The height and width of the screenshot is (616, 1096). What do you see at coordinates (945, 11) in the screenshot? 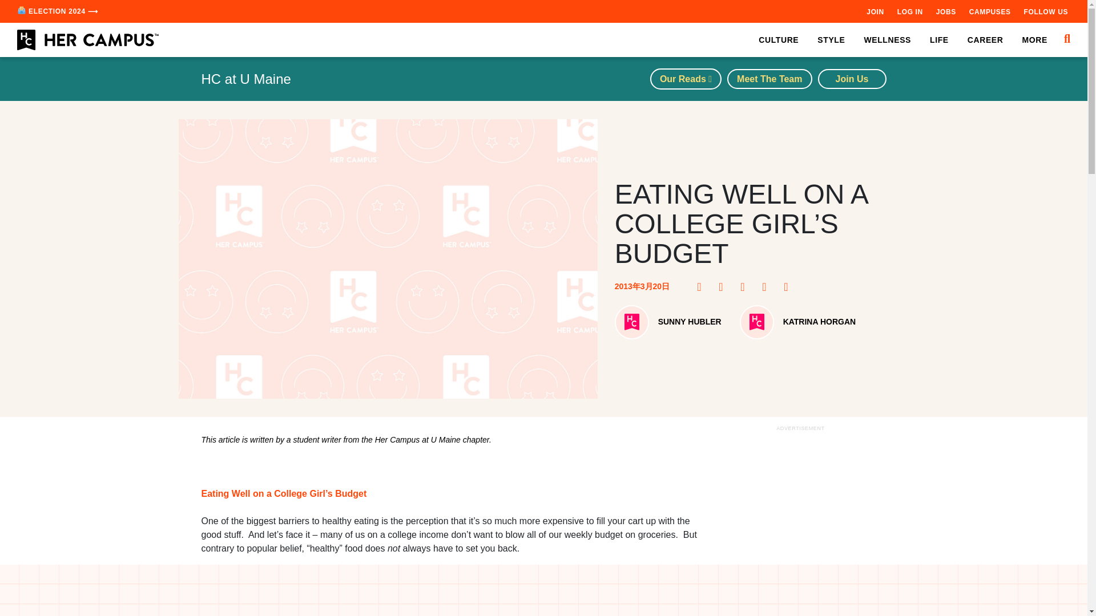
I see `JOBS` at bounding box center [945, 11].